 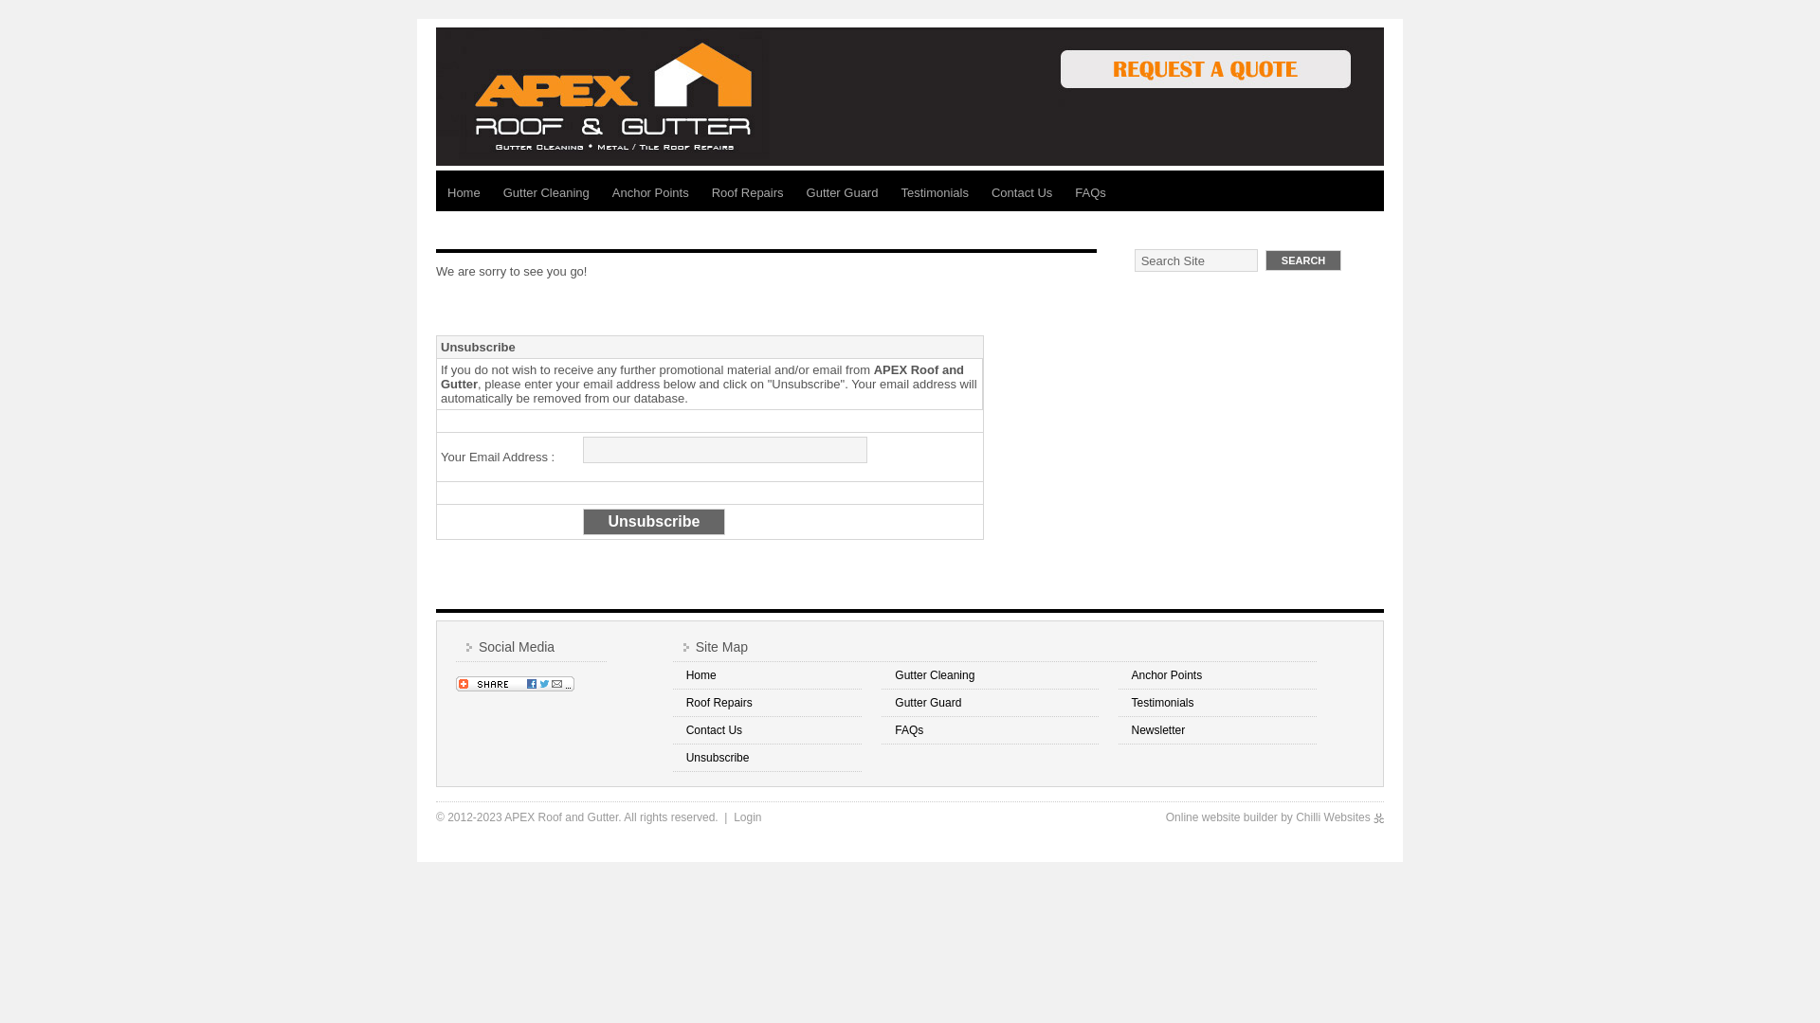 What do you see at coordinates (747, 817) in the screenshot?
I see `Login` at bounding box center [747, 817].